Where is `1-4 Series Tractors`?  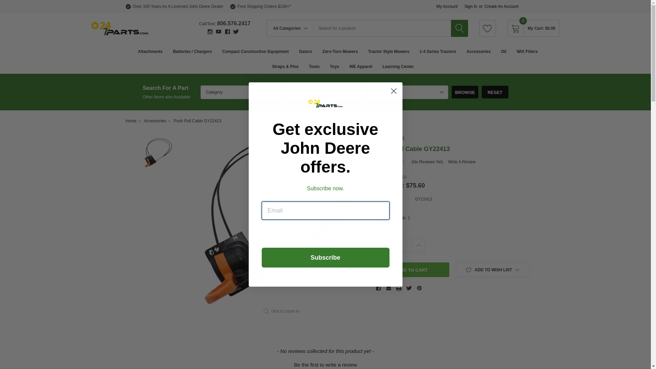 1-4 Series Tractors is located at coordinates (438, 51).